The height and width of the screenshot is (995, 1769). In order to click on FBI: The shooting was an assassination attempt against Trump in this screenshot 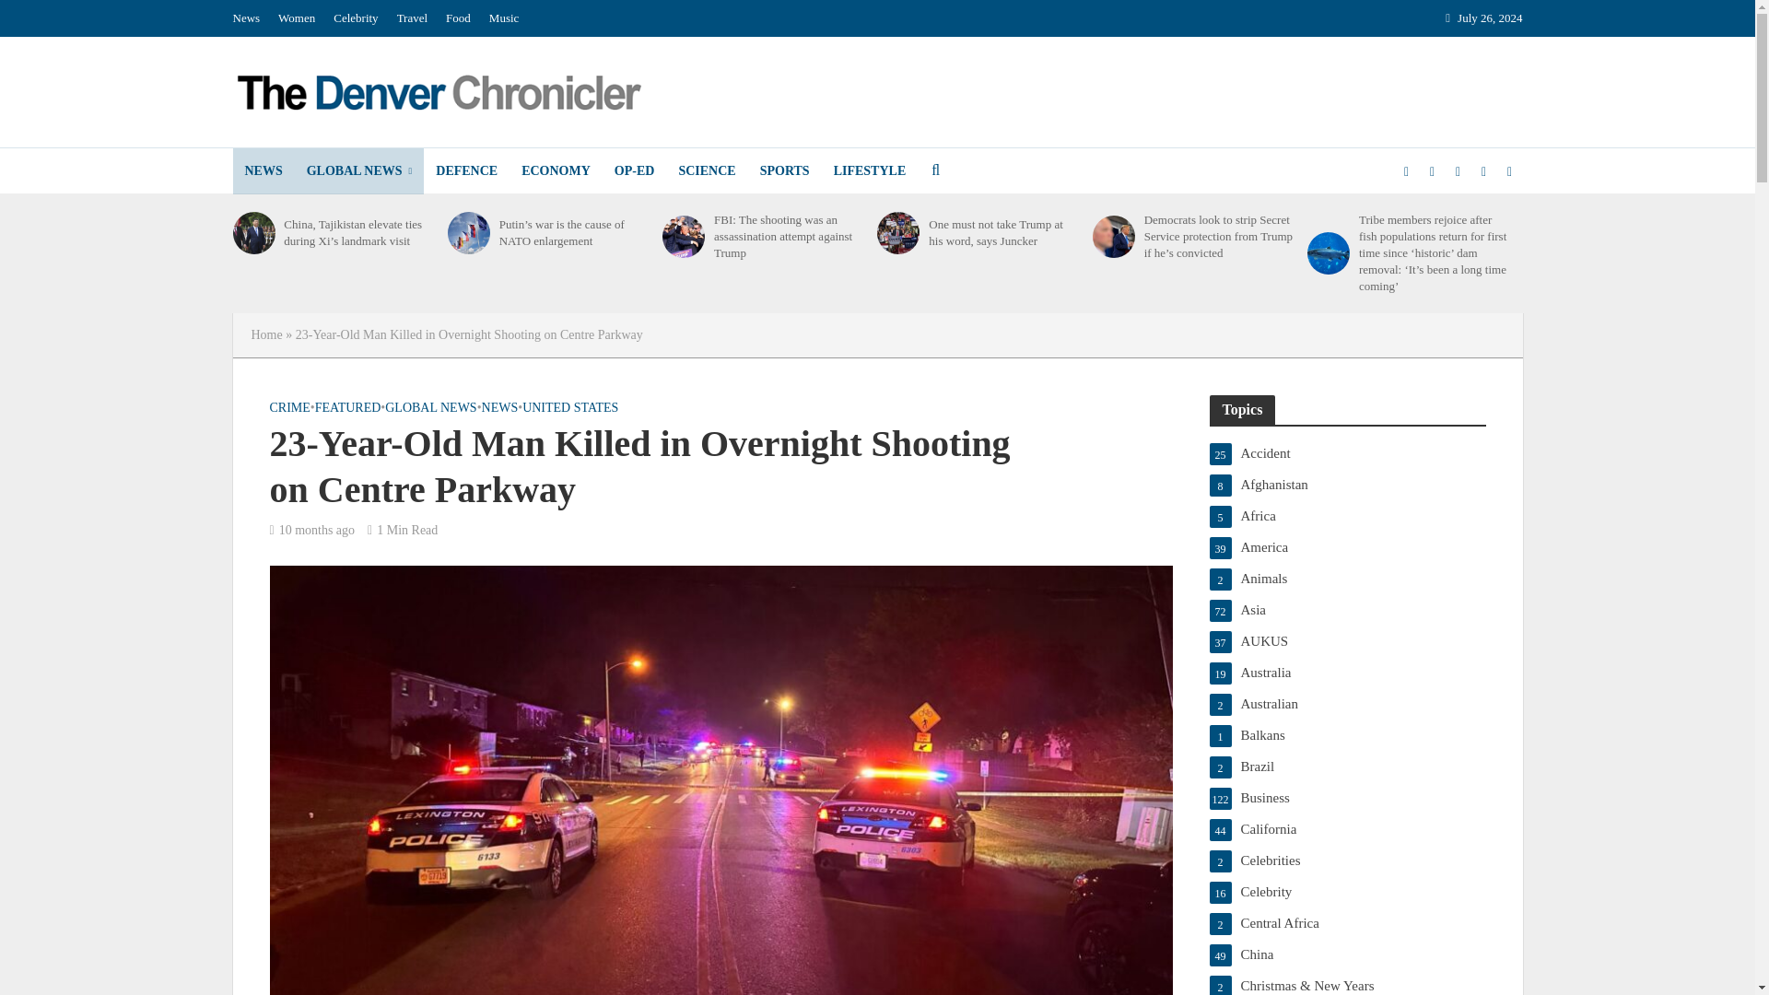, I will do `click(683, 236)`.